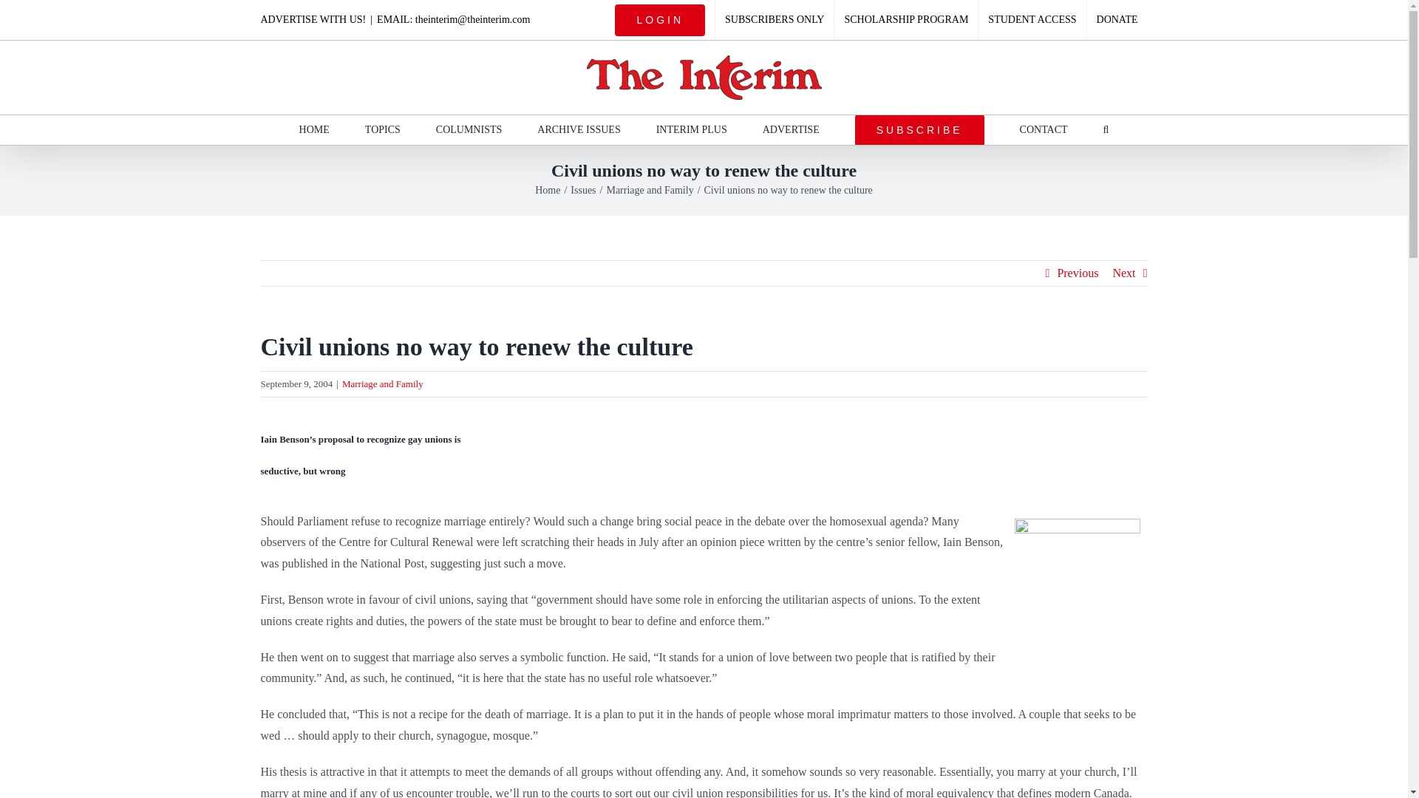 The width and height of the screenshot is (1419, 798). I want to click on Issues, so click(582, 189).